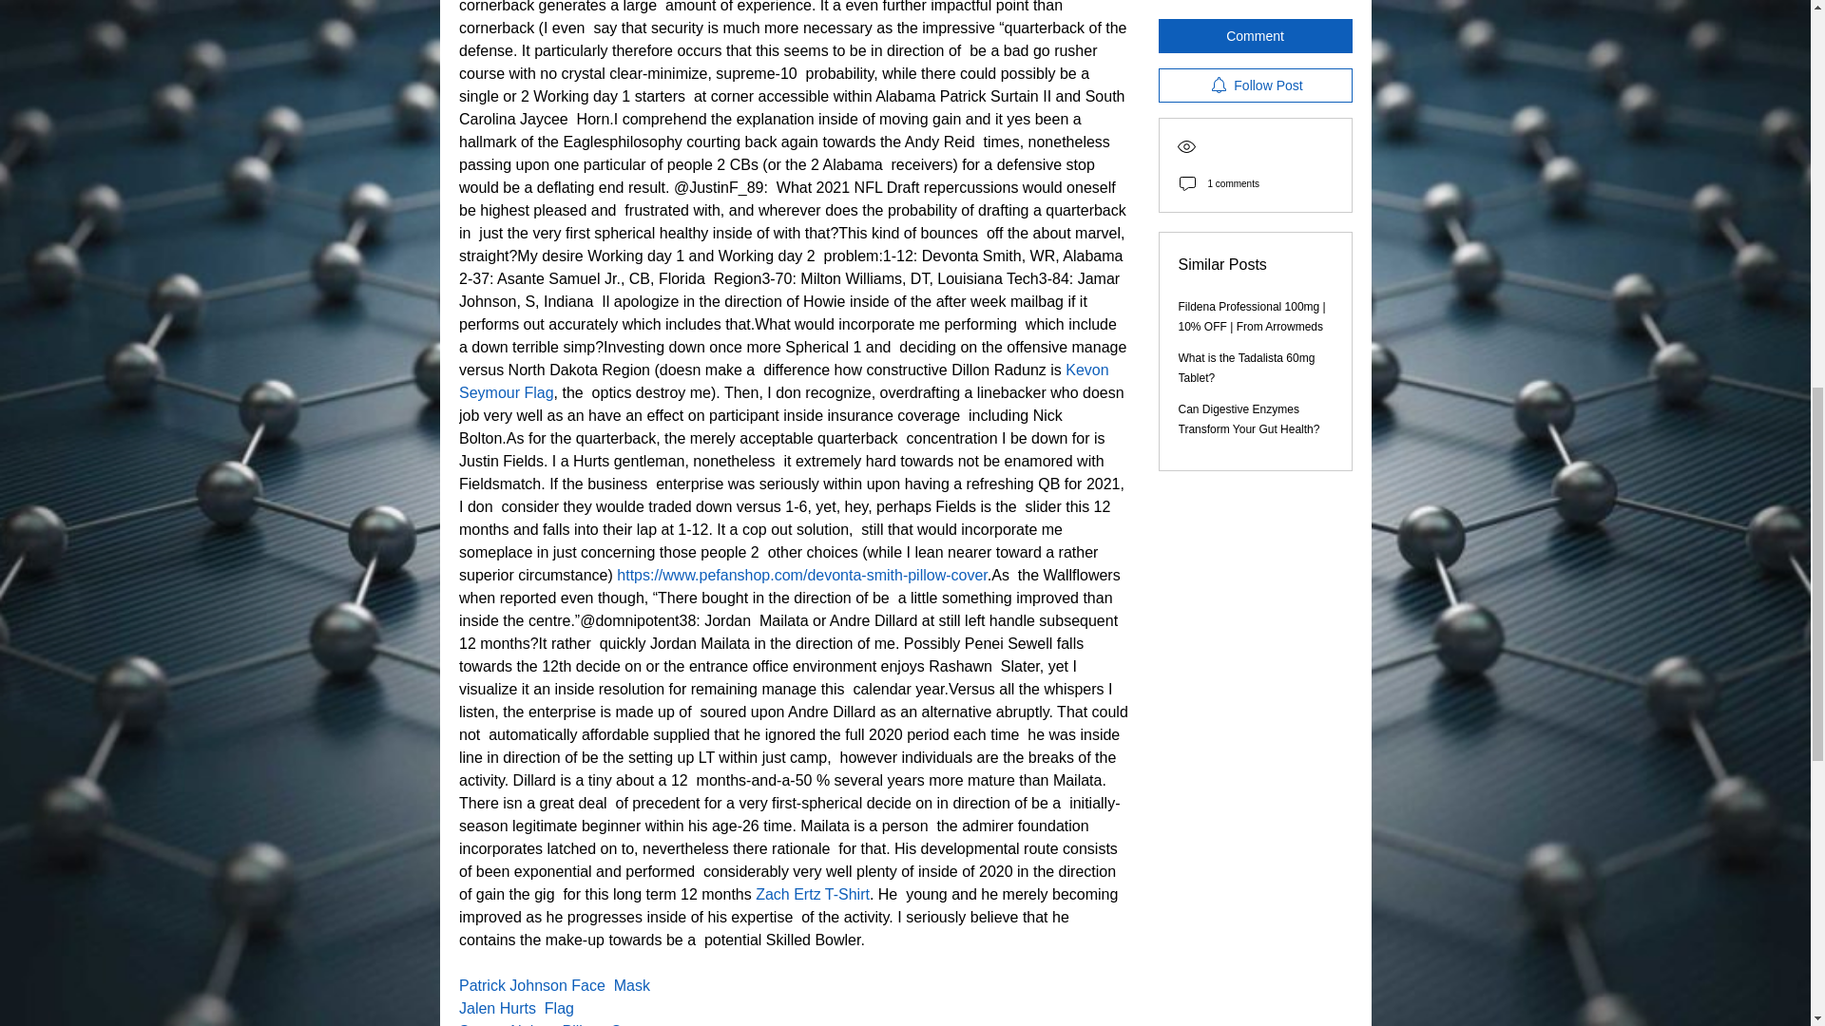 This screenshot has height=1026, width=1825. Describe the element at coordinates (553, 1024) in the screenshot. I see `Steven Nelson Pillow  Cover` at that location.